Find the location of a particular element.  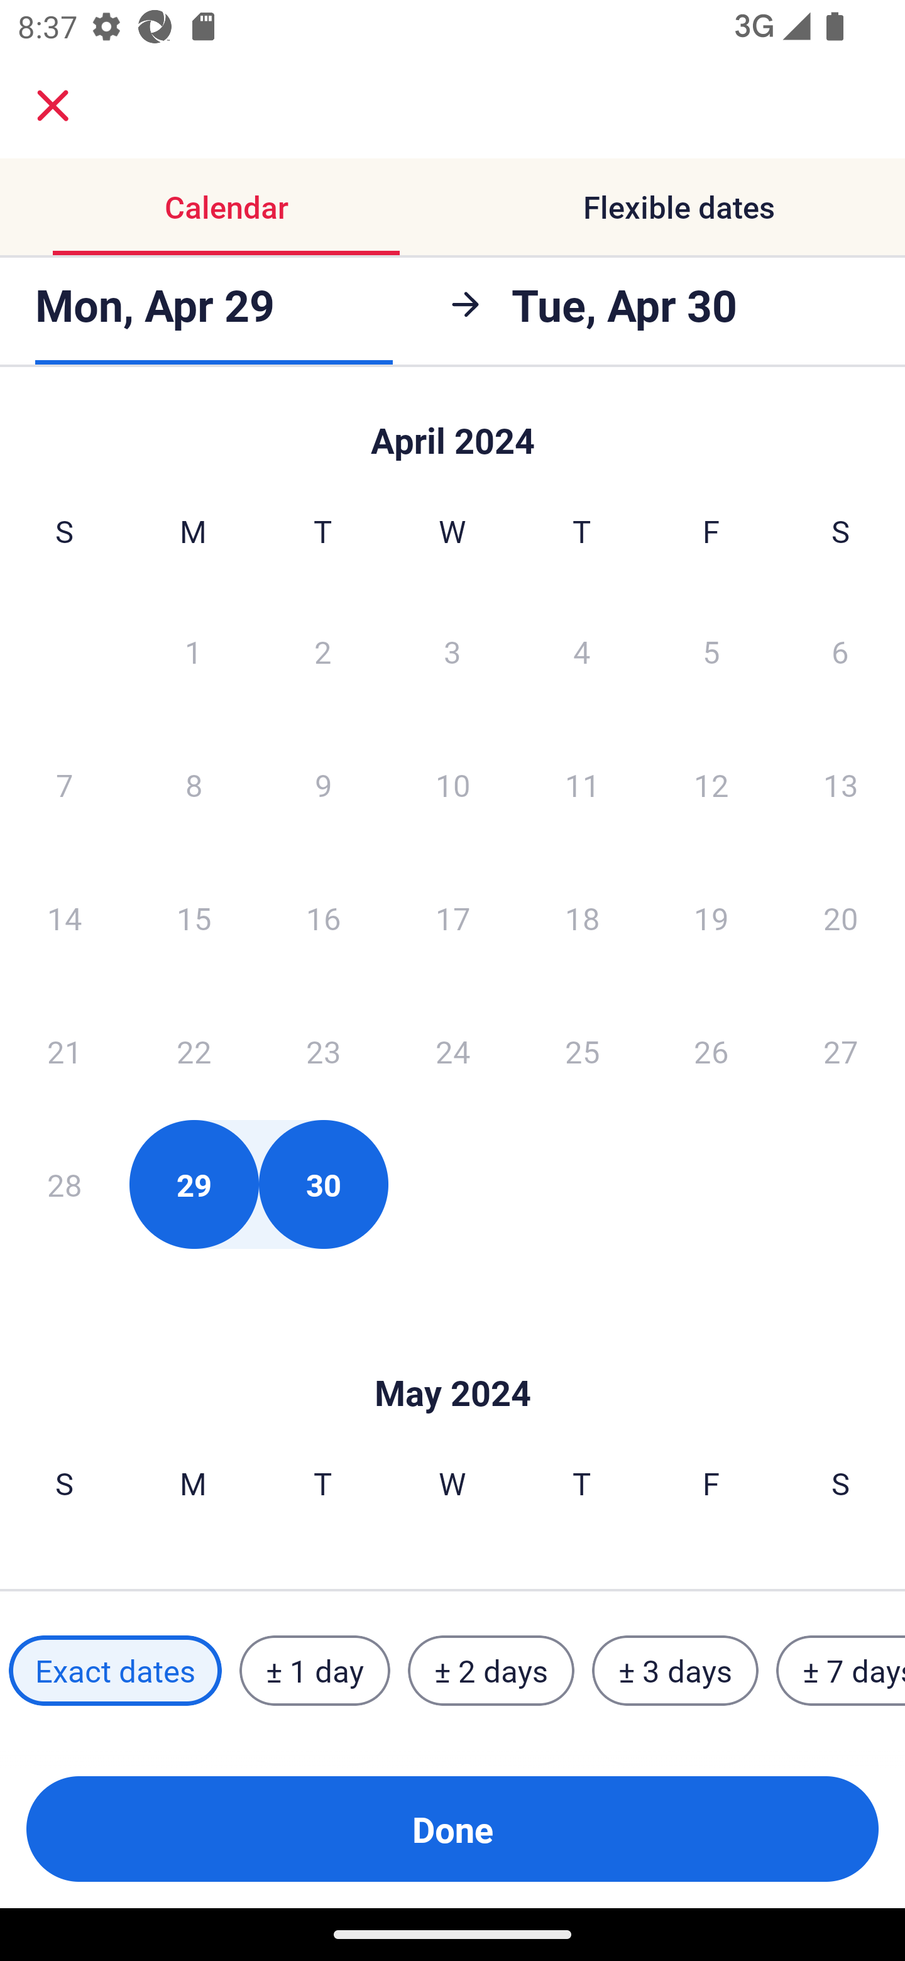

9 Tuesday, April 9, 2024 is located at coordinates (323, 784).